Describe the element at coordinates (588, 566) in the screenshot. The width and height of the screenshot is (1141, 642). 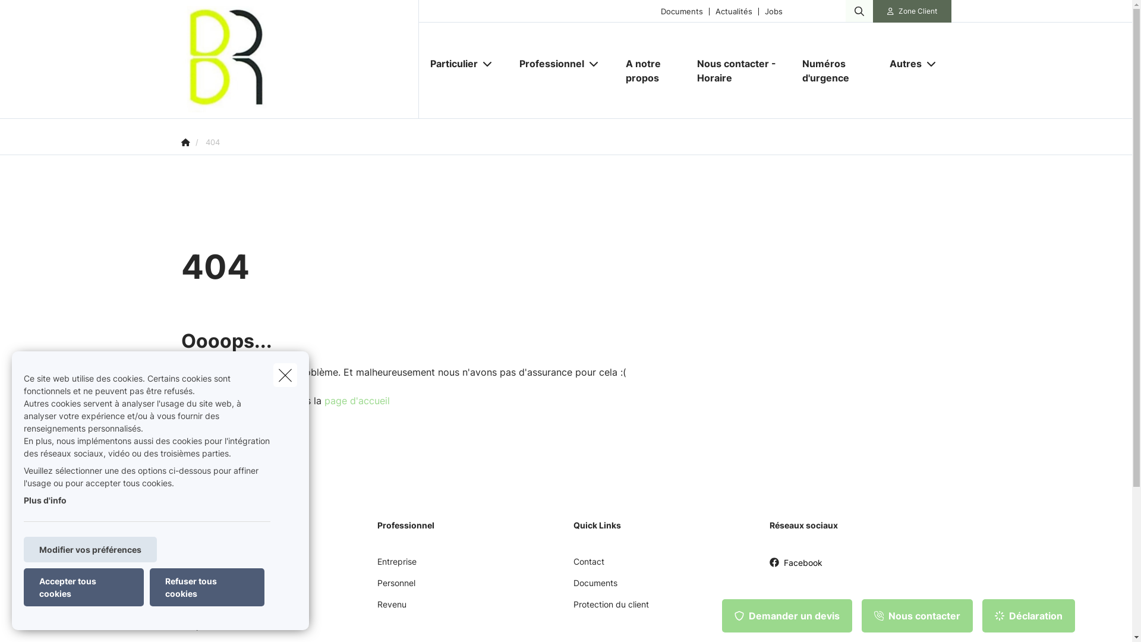
I see `Contact` at that location.